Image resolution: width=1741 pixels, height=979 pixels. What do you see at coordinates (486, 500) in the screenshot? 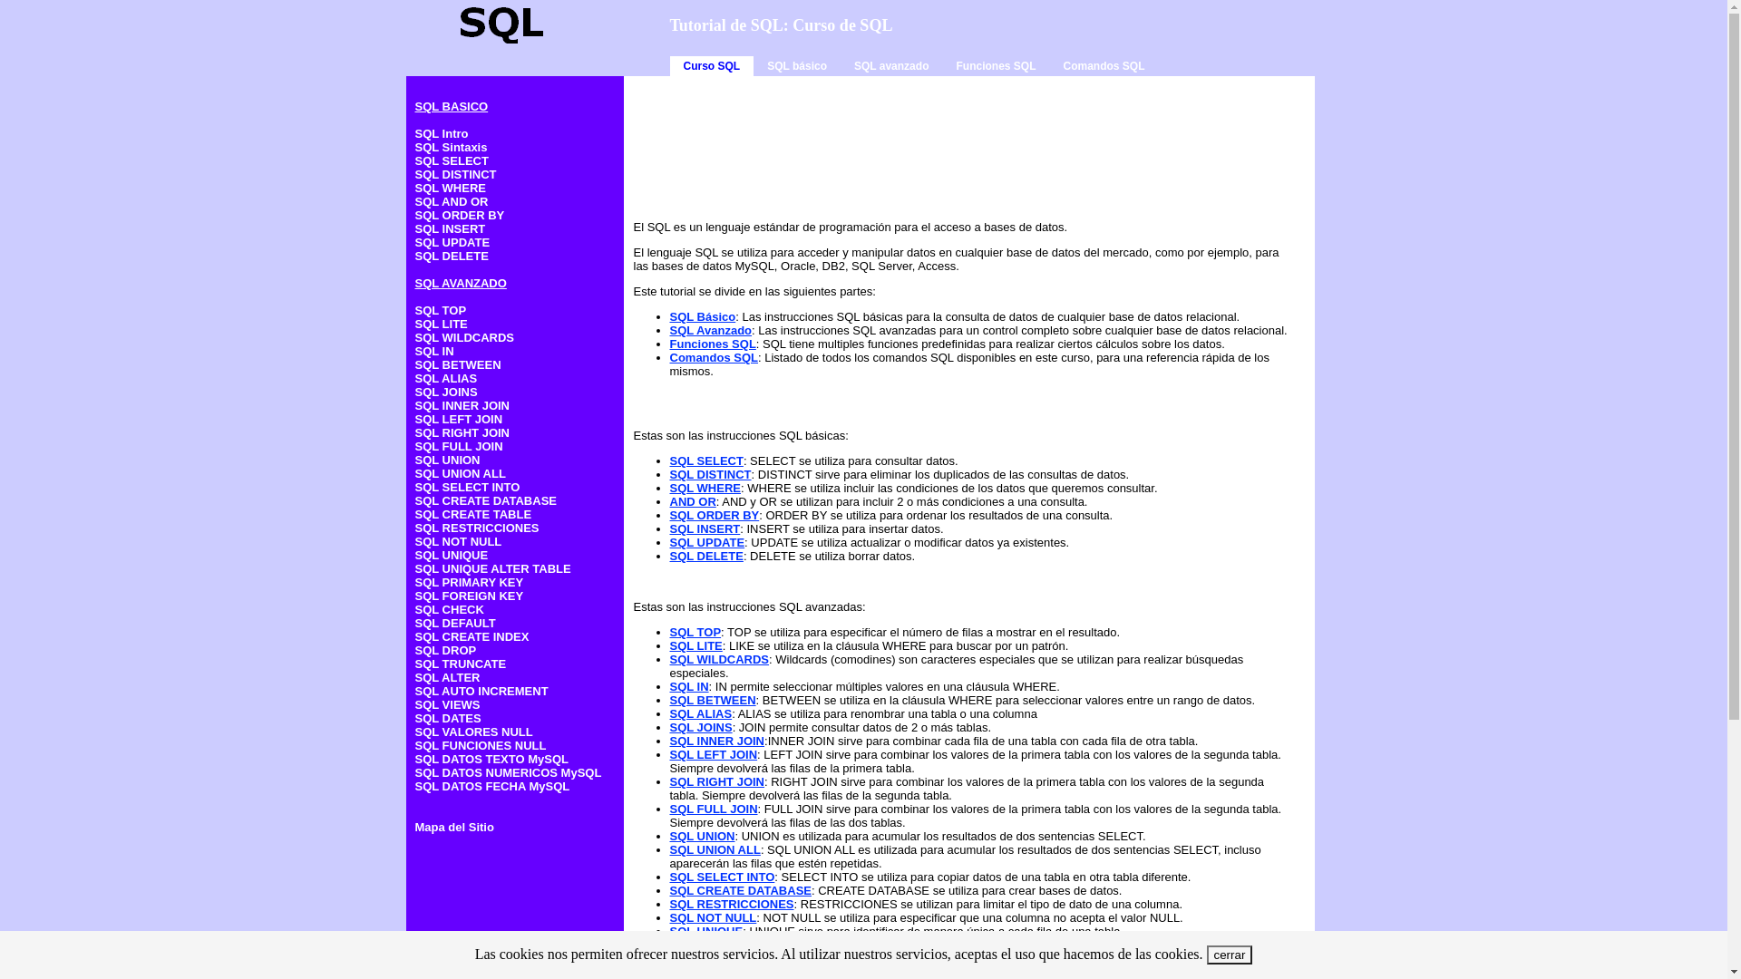
I see `SQL CREATE DATABASE` at bounding box center [486, 500].